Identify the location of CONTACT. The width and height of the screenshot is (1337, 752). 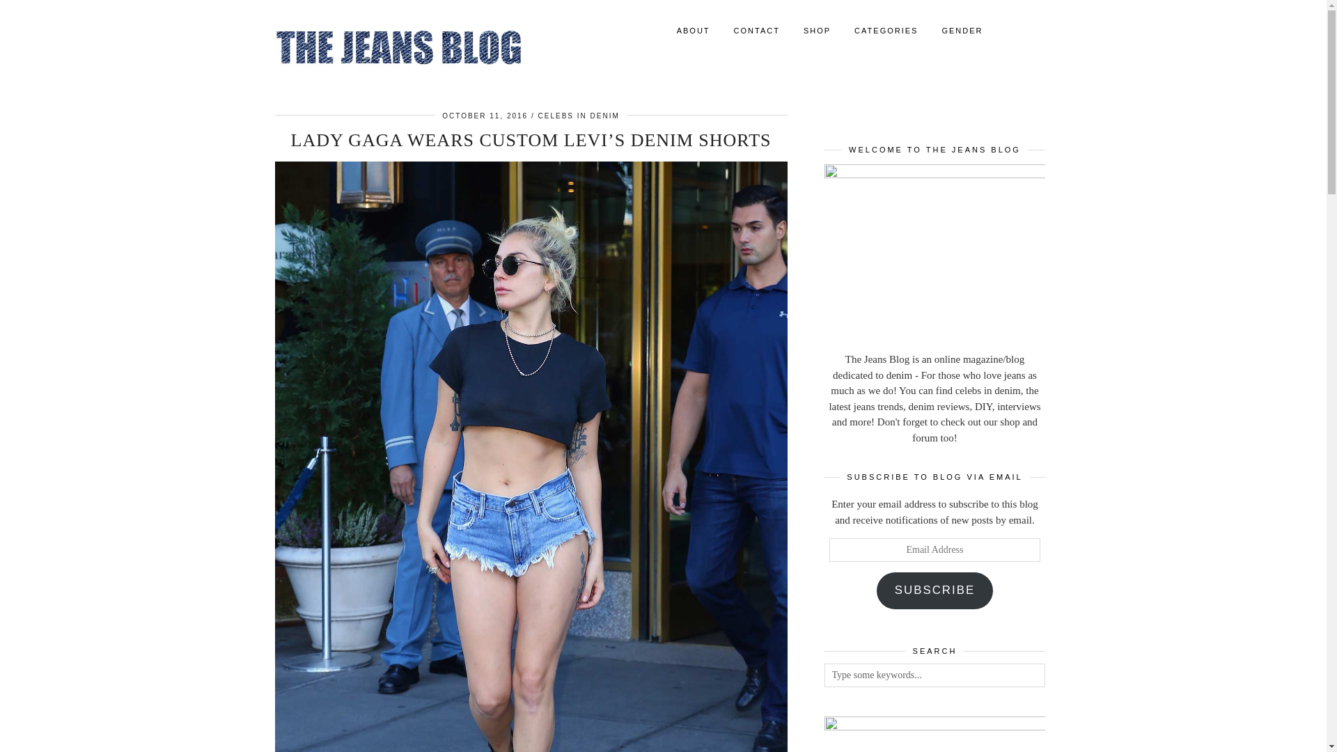
(756, 30).